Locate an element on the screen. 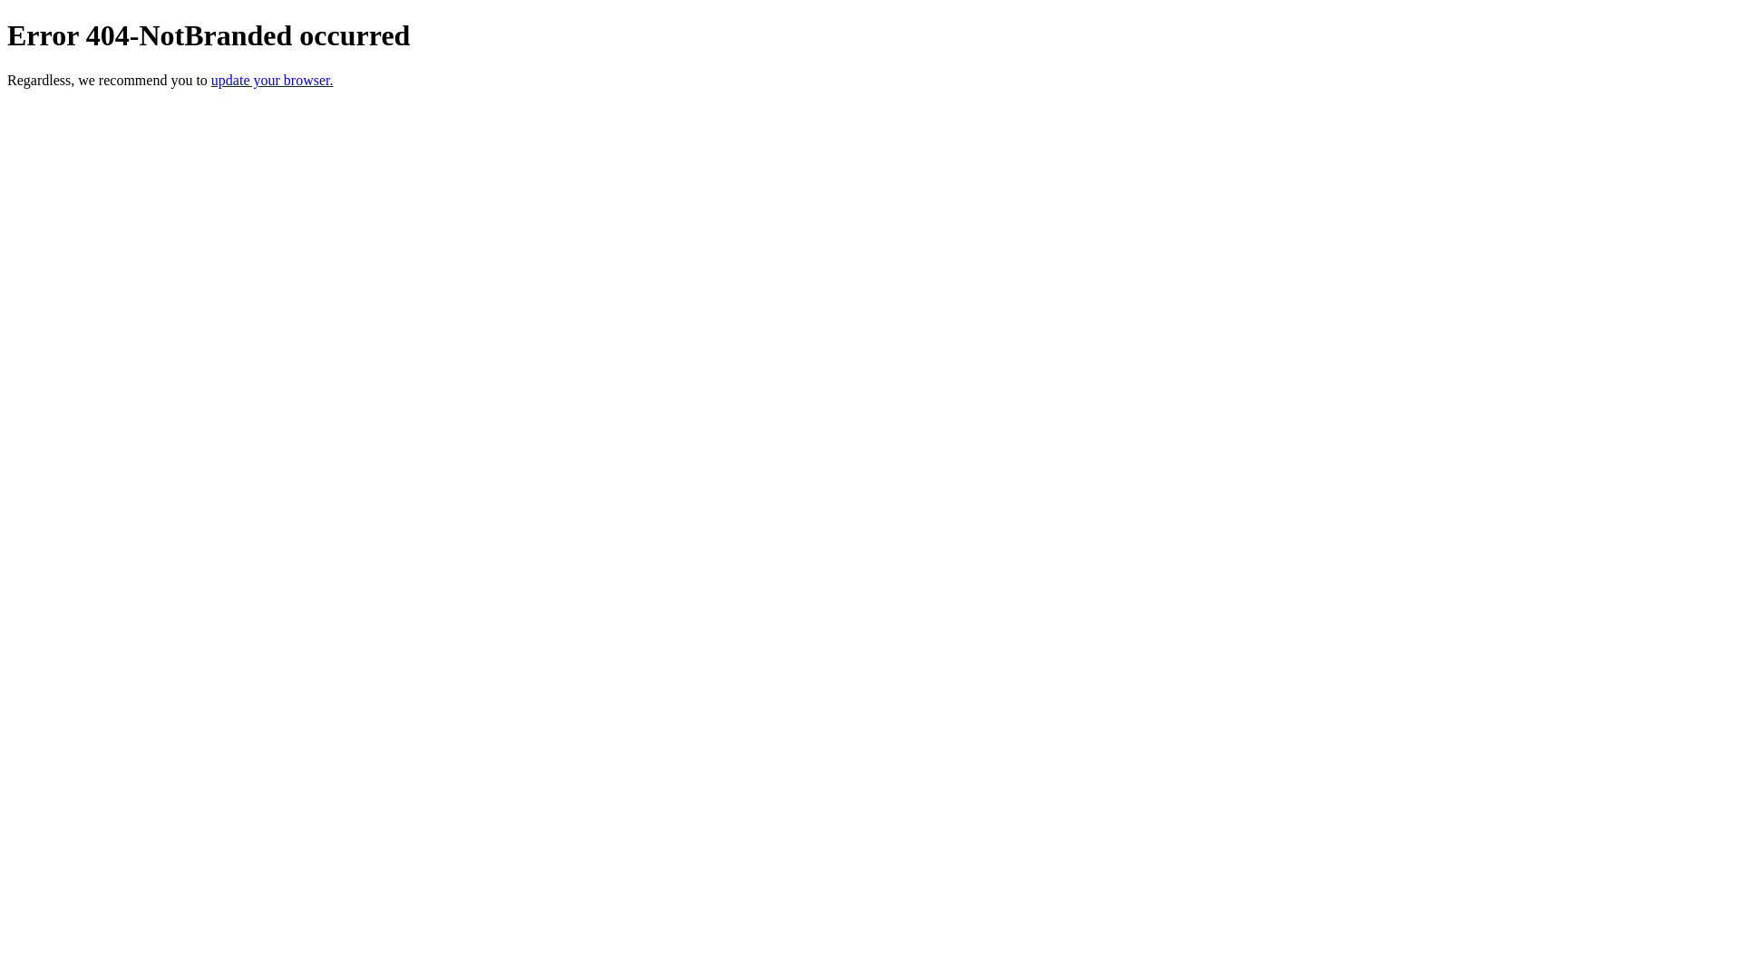 The height and width of the screenshot is (979, 1741). update your browser. is located at coordinates (272, 80).